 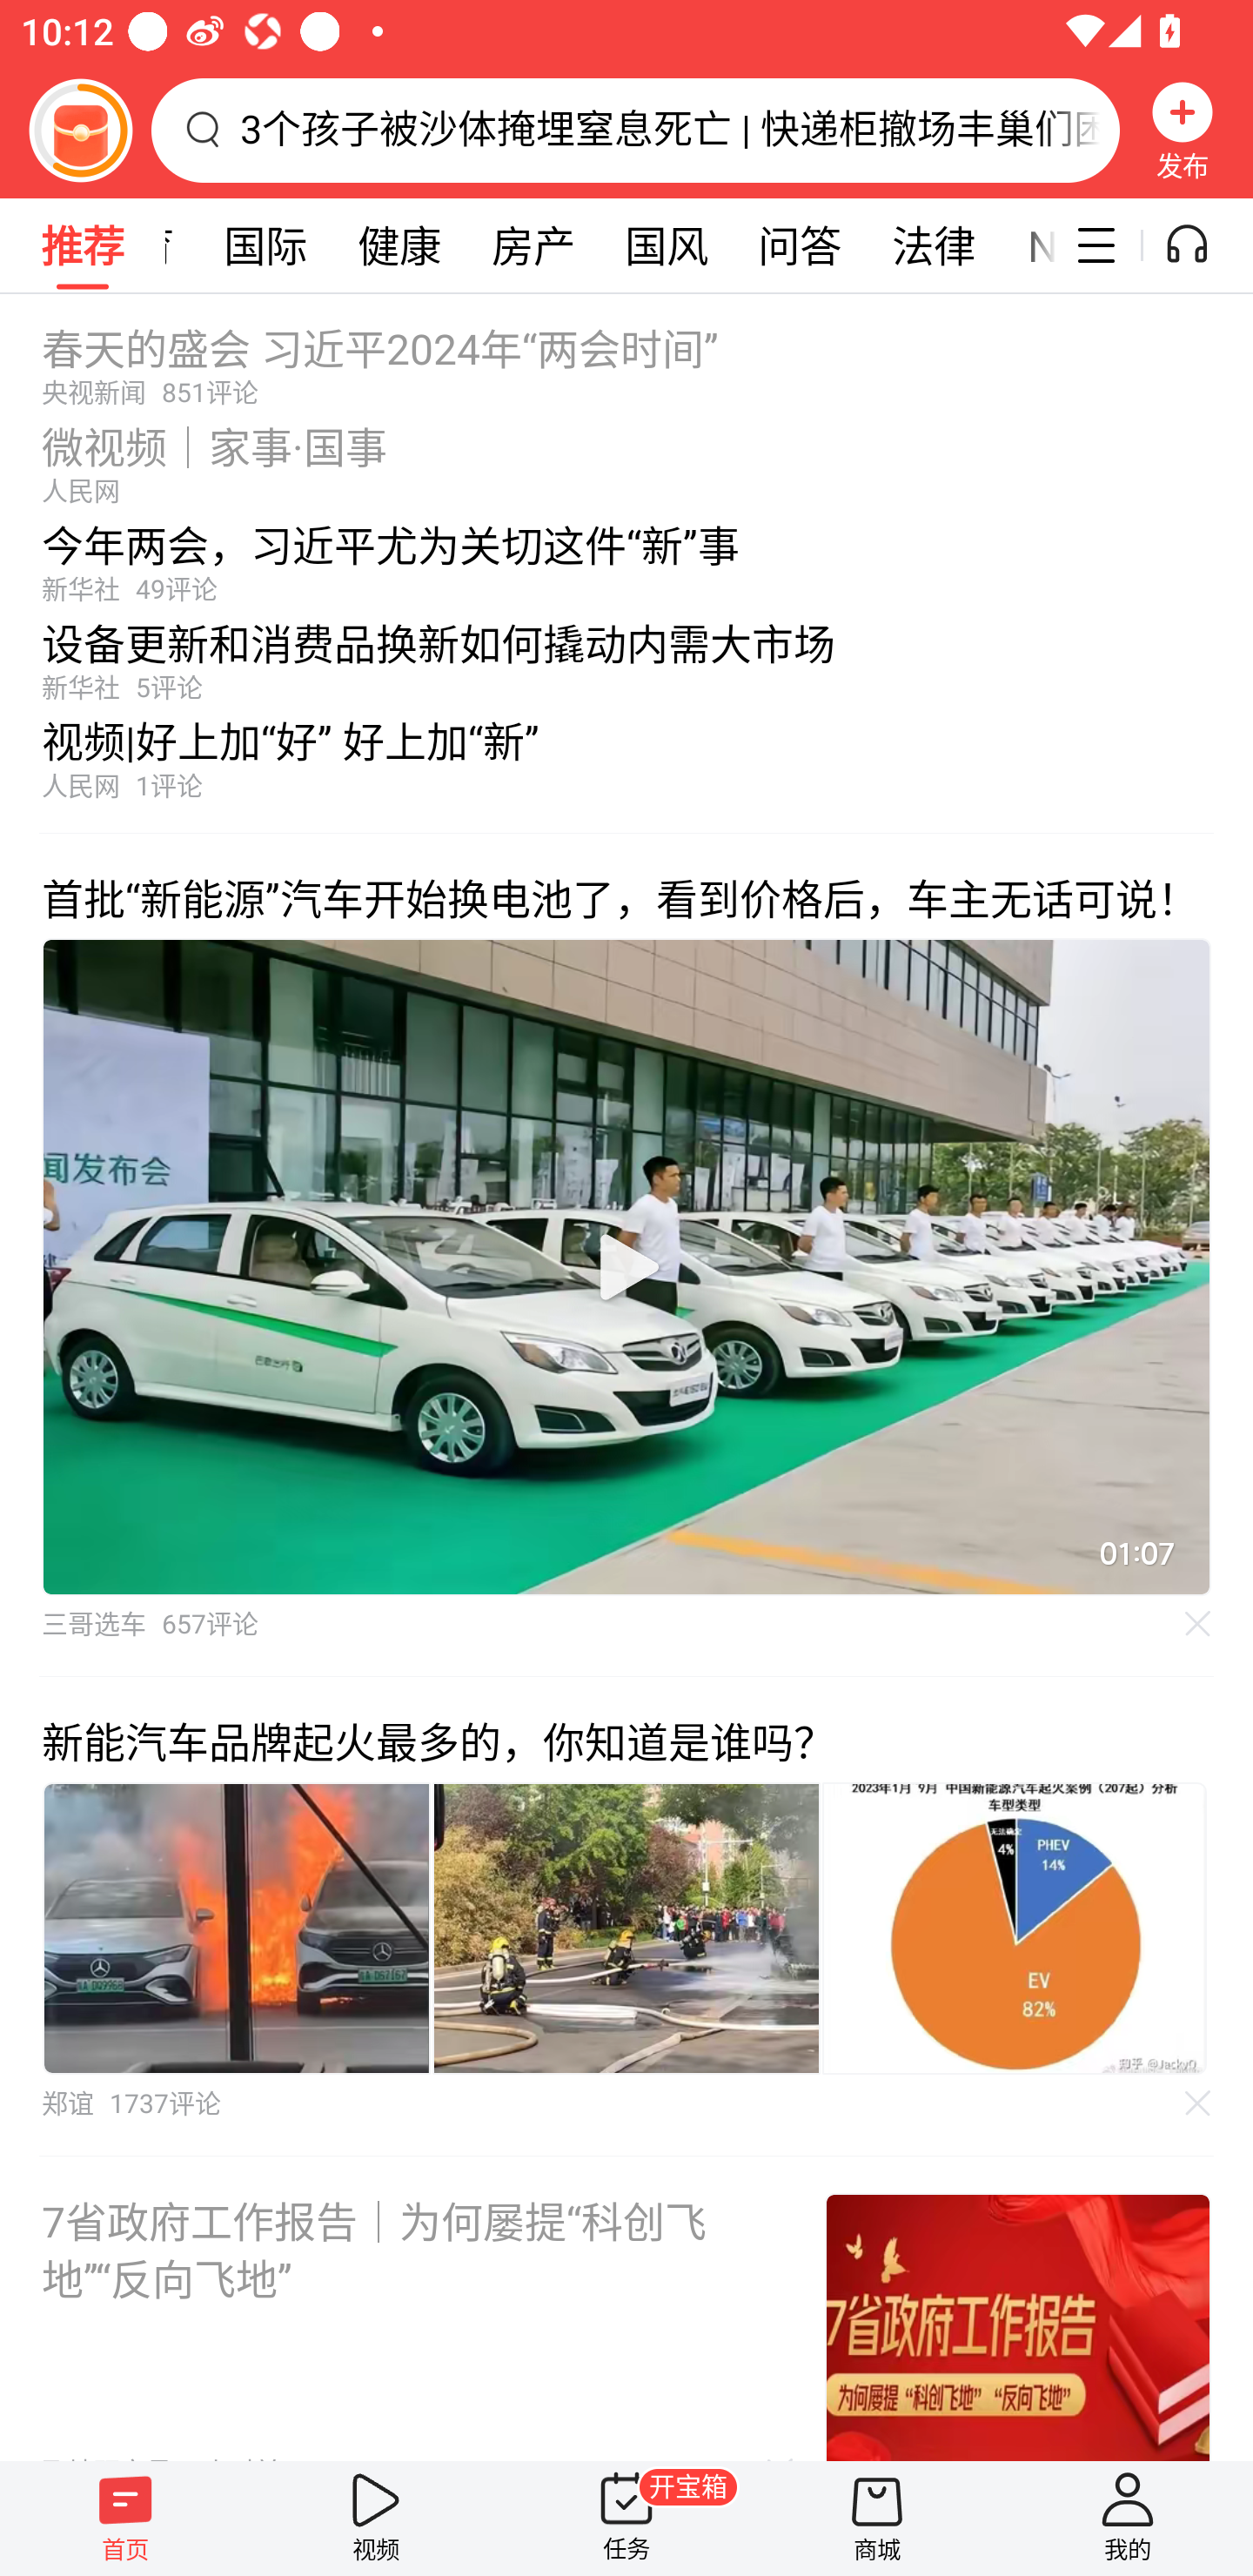 What do you see at coordinates (533, 245) in the screenshot?
I see `房产` at bounding box center [533, 245].